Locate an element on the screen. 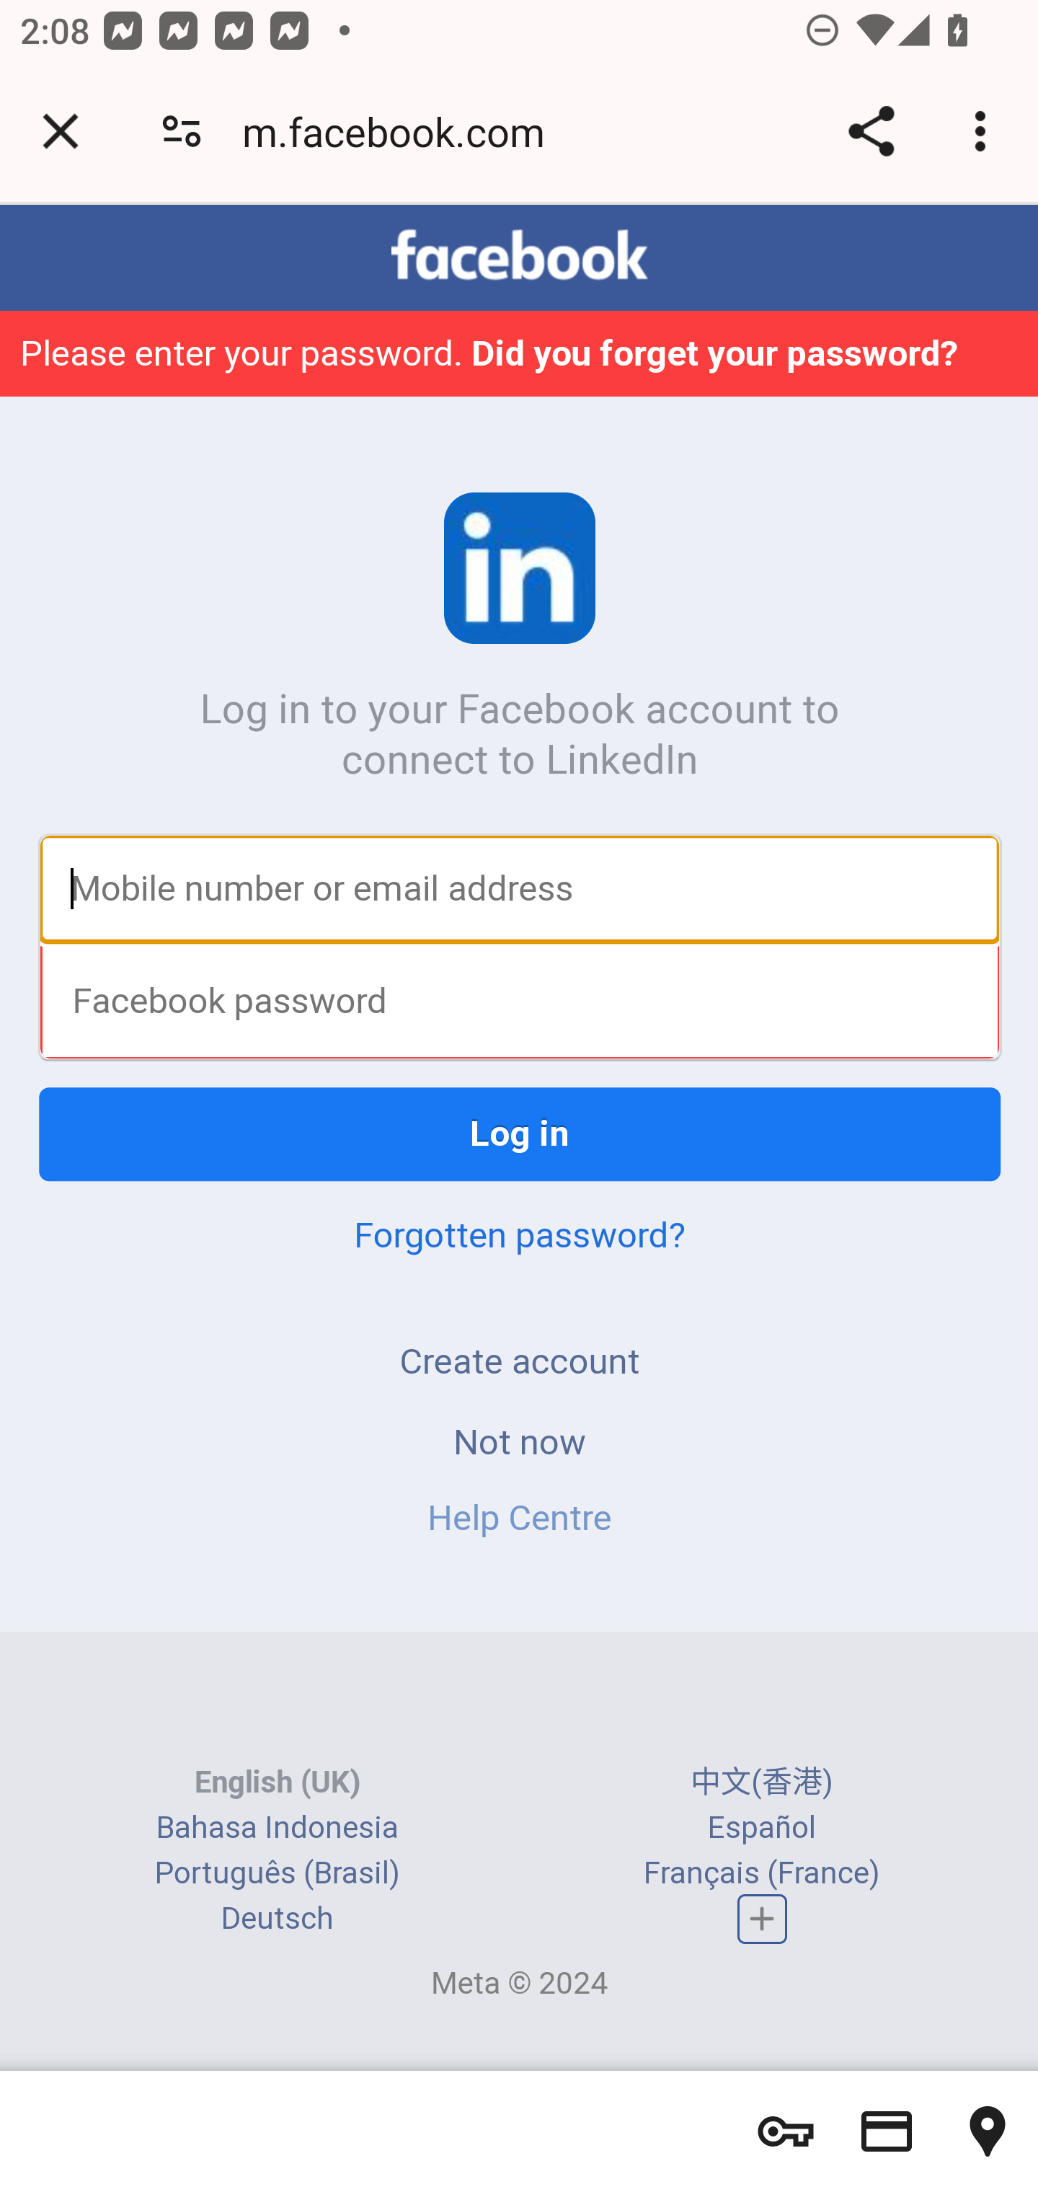  Français (France) is located at coordinates (761, 1873).